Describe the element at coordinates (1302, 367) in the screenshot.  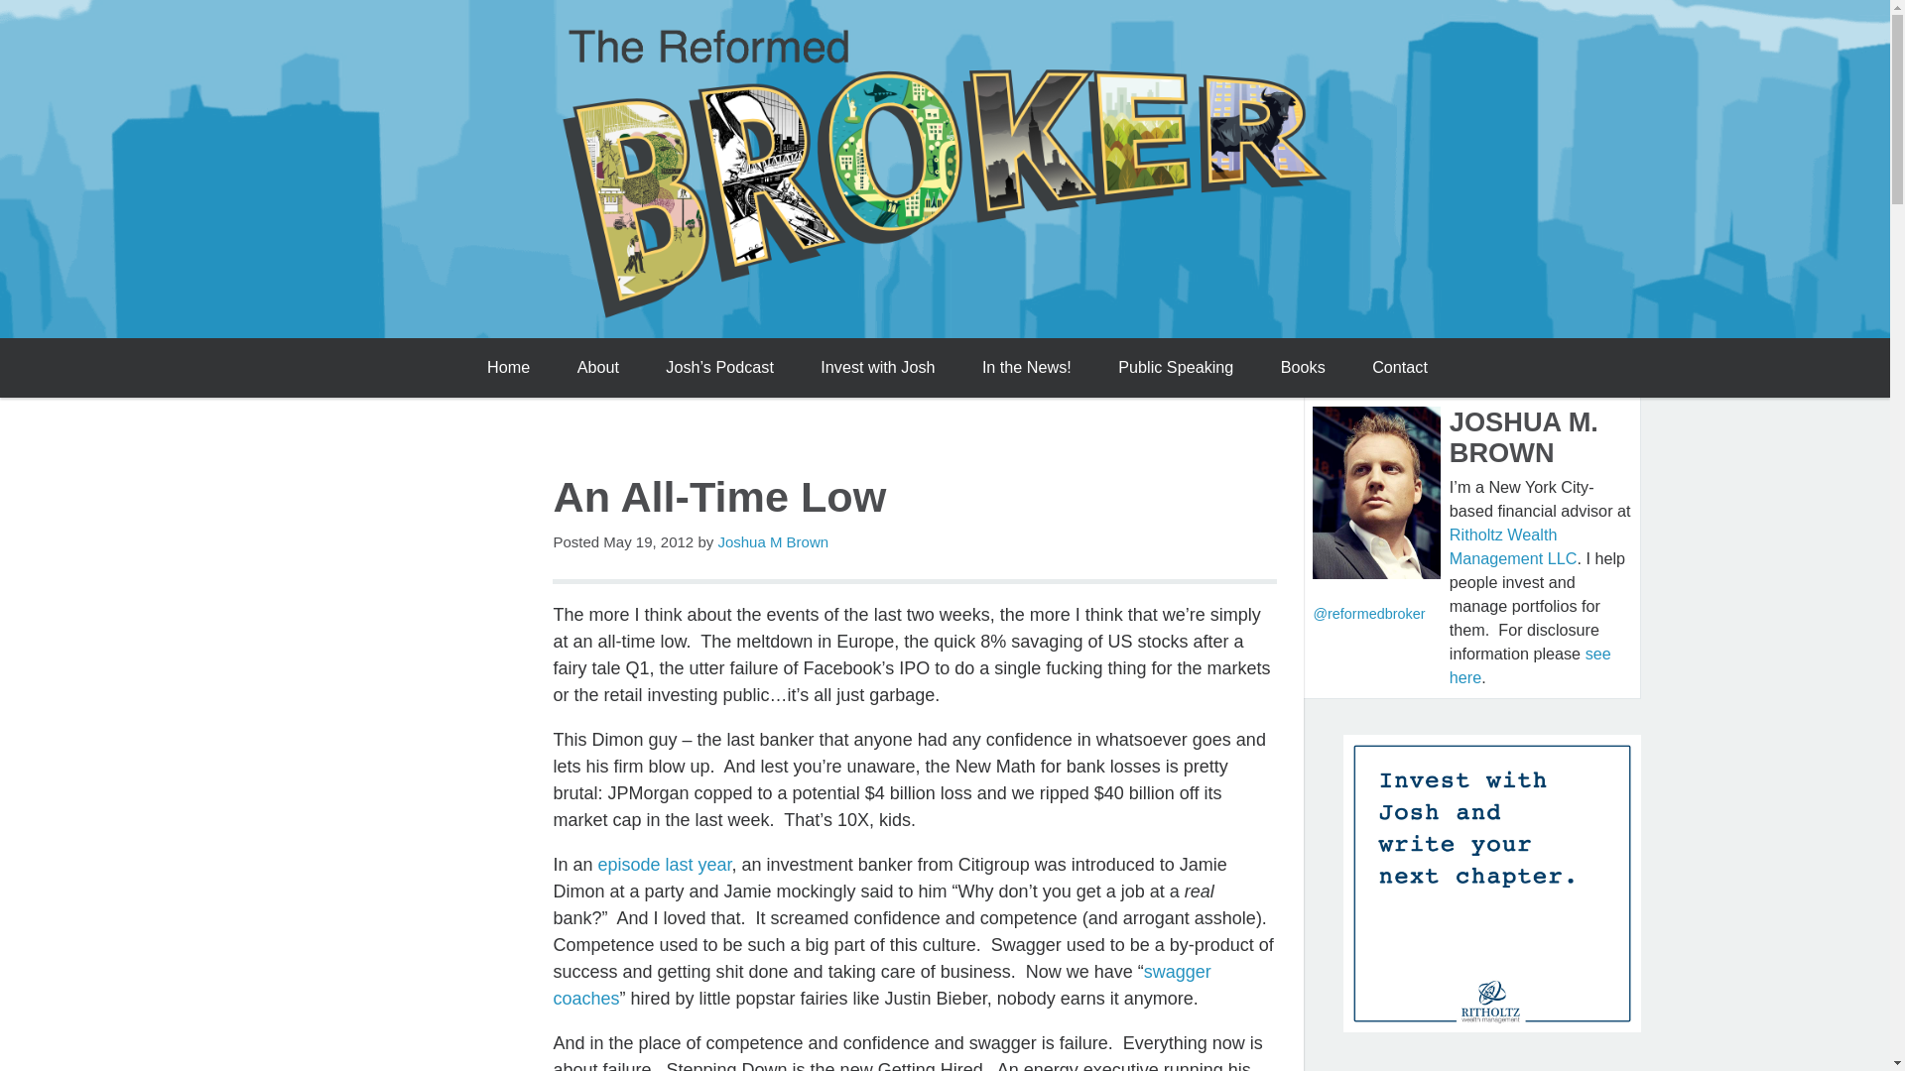
I see `Books` at that location.